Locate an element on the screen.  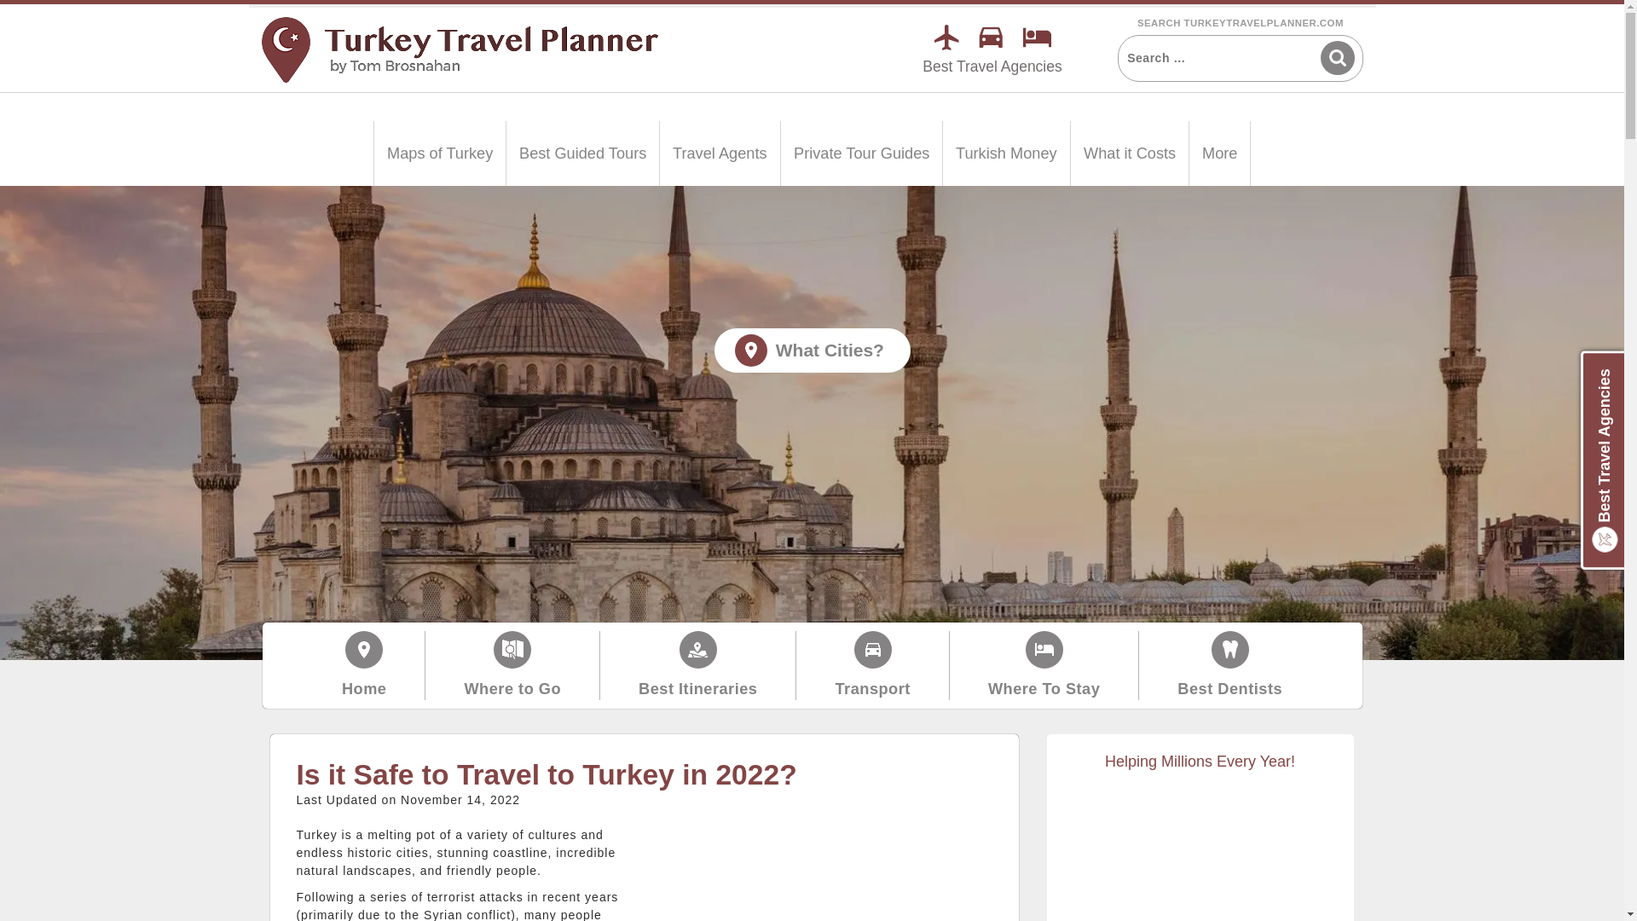
More is located at coordinates (1219, 153).